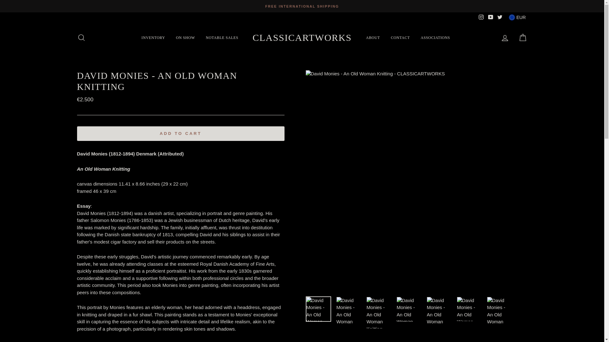  What do you see at coordinates (523, 37) in the screenshot?
I see `CART` at bounding box center [523, 37].